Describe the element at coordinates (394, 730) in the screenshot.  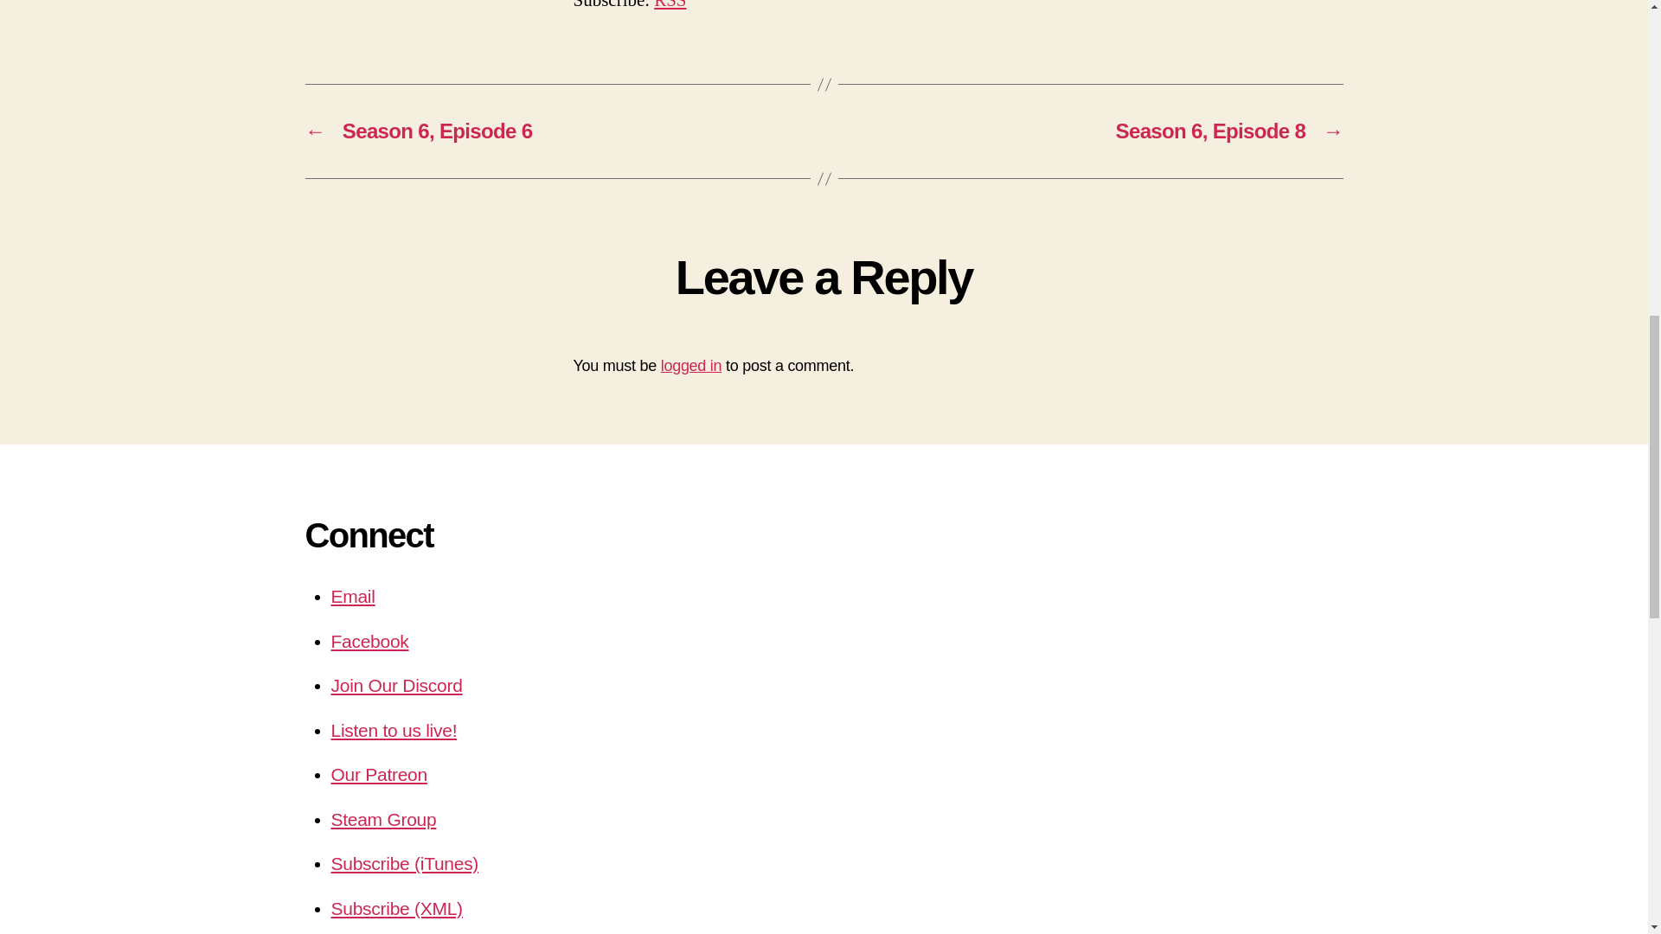
I see `Listen Live Saturday Evenings 4-6 CST` at that location.